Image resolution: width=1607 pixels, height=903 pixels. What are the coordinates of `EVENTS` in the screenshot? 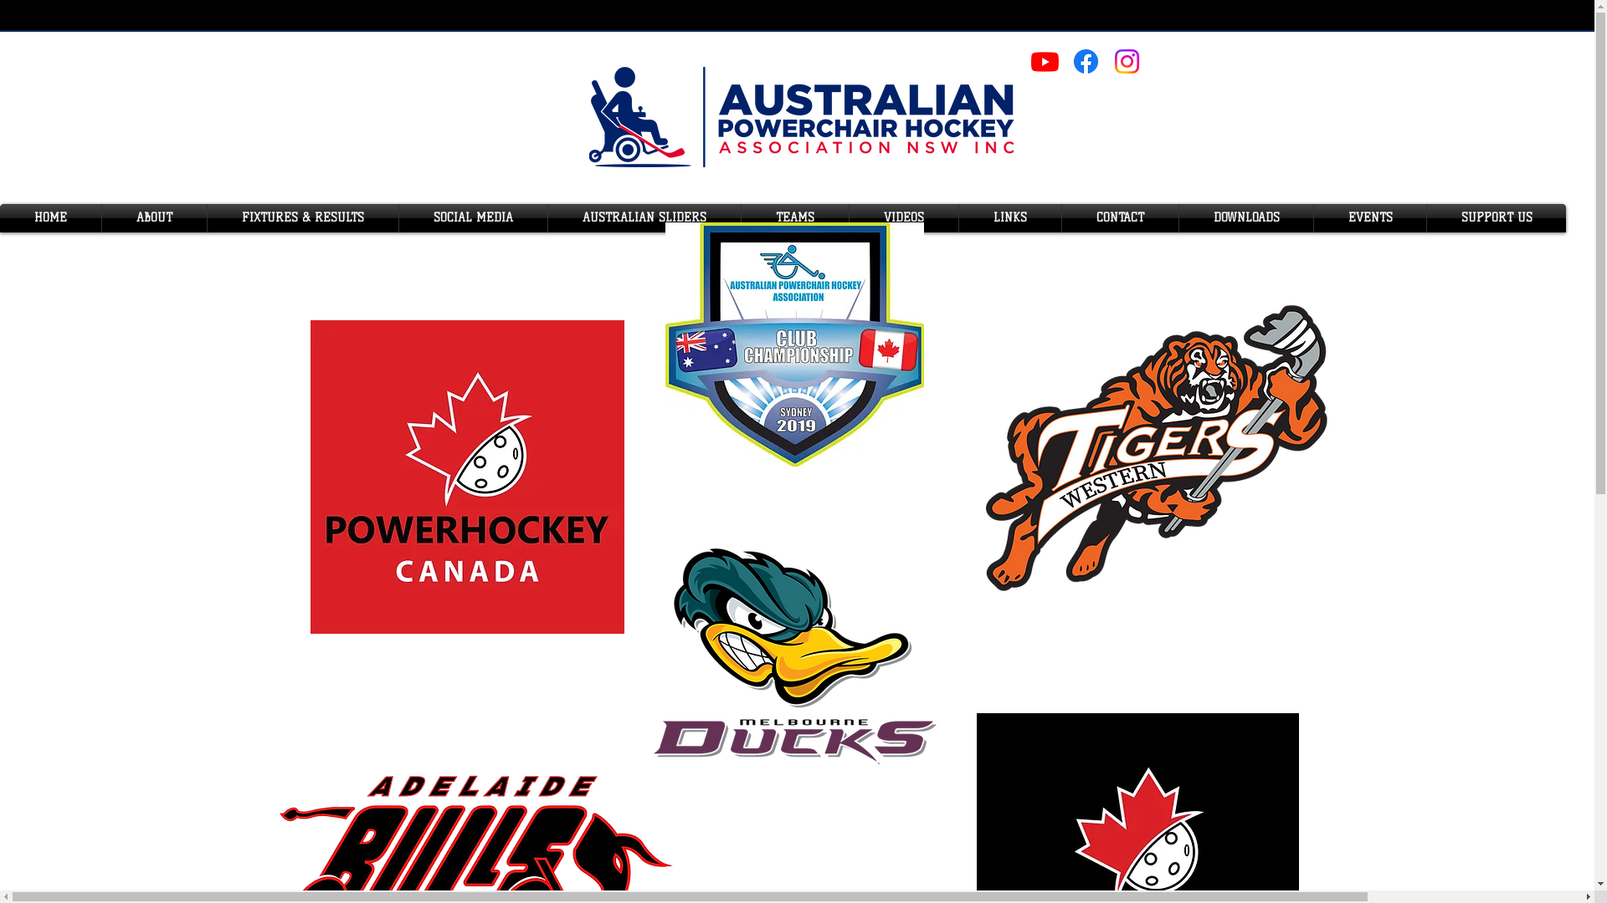 It's located at (1370, 218).